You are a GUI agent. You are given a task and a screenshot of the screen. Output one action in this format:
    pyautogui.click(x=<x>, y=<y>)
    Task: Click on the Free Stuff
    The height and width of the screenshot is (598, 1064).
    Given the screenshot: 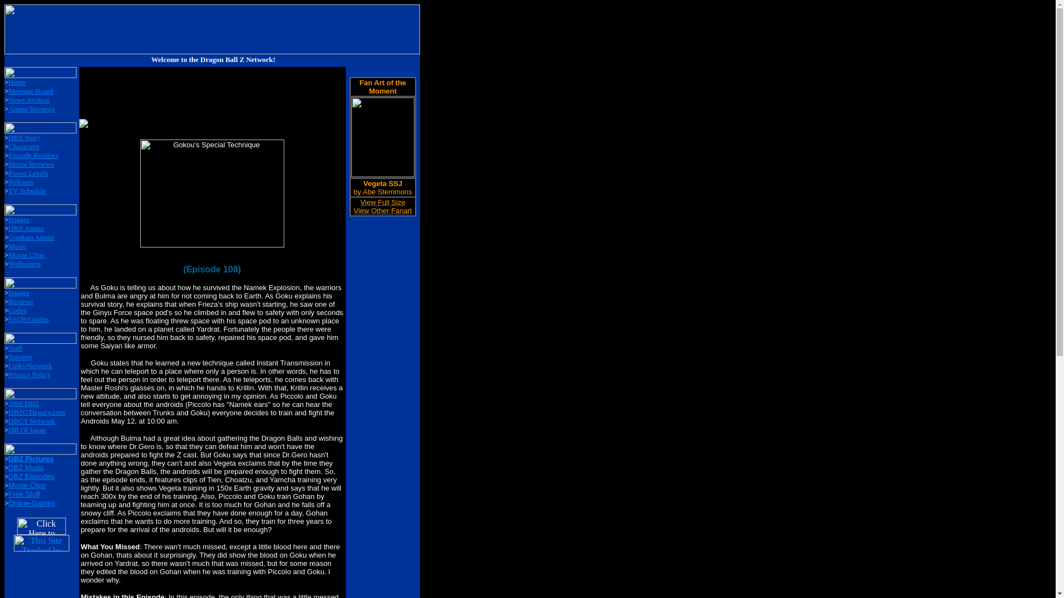 What is the action you would take?
    pyautogui.click(x=24, y=494)
    